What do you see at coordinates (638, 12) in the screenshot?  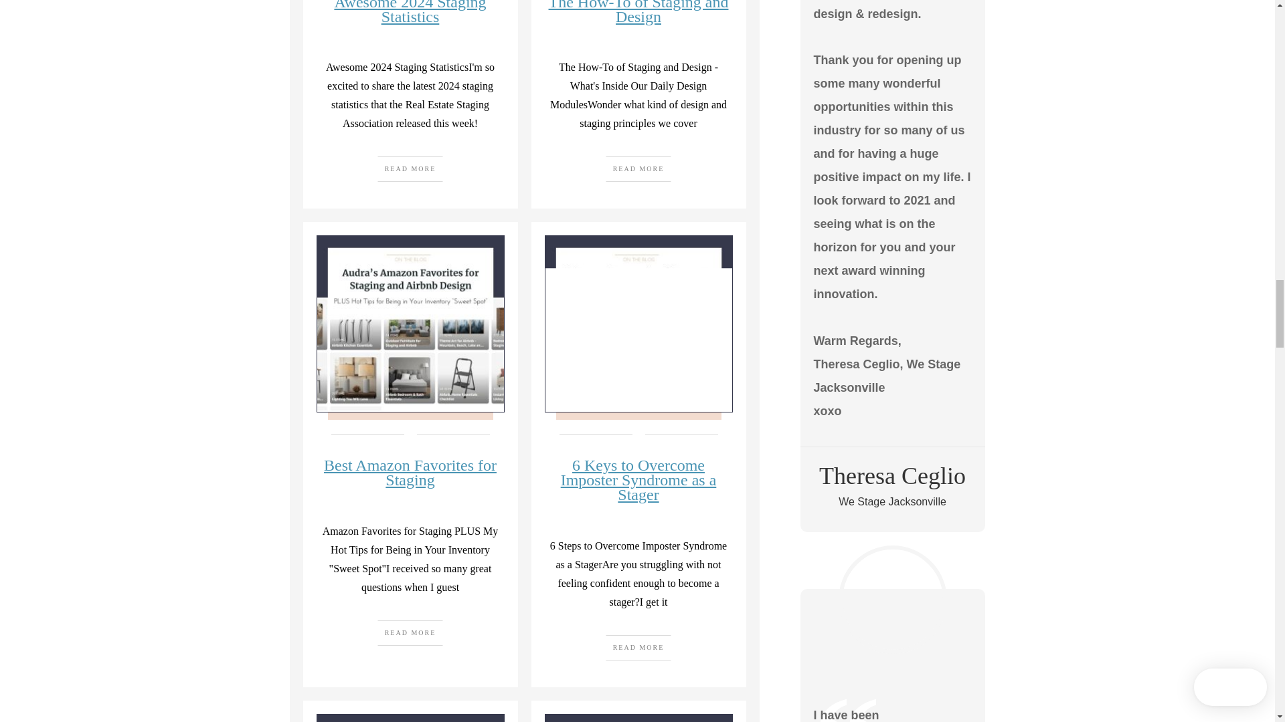 I see `The How-To of Staging and Design` at bounding box center [638, 12].